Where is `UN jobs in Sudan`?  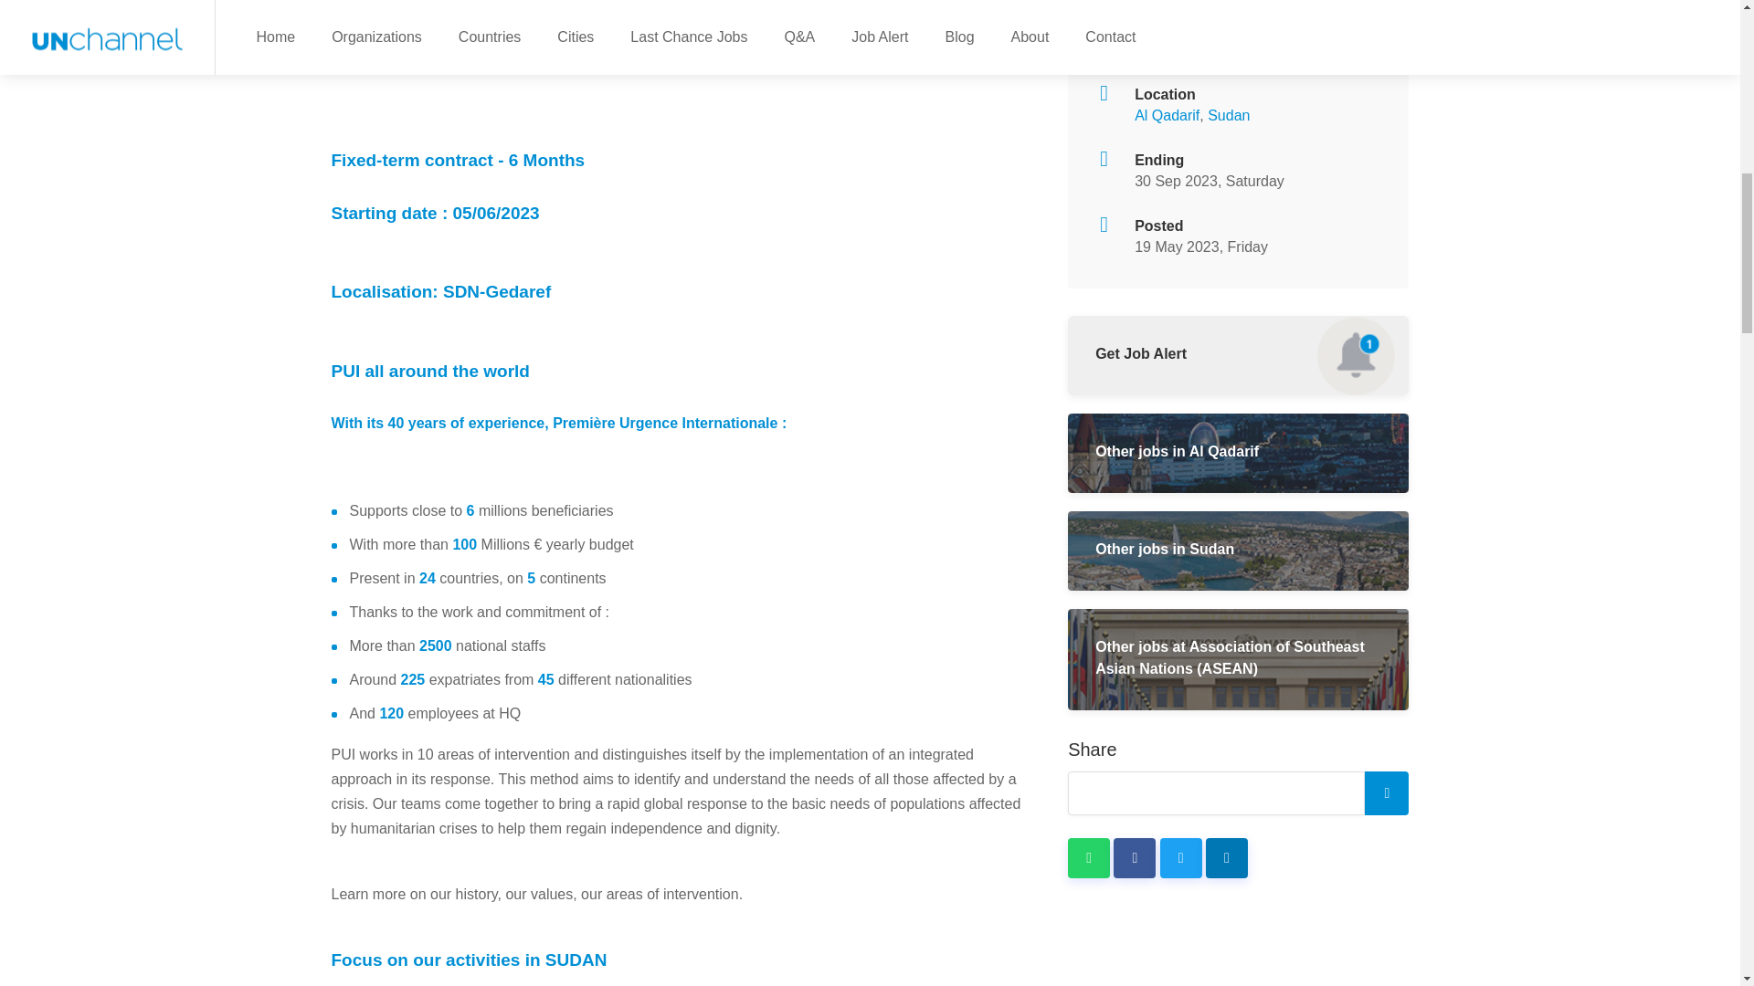
UN jobs in Sudan is located at coordinates (1228, 115).